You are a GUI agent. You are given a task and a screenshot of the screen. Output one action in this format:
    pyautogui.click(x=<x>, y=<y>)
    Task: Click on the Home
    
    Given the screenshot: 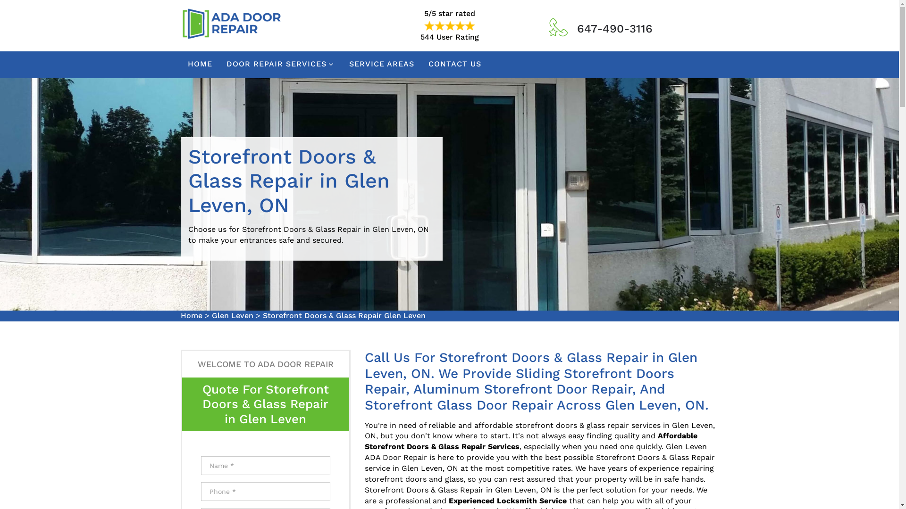 What is the action you would take?
    pyautogui.click(x=191, y=316)
    